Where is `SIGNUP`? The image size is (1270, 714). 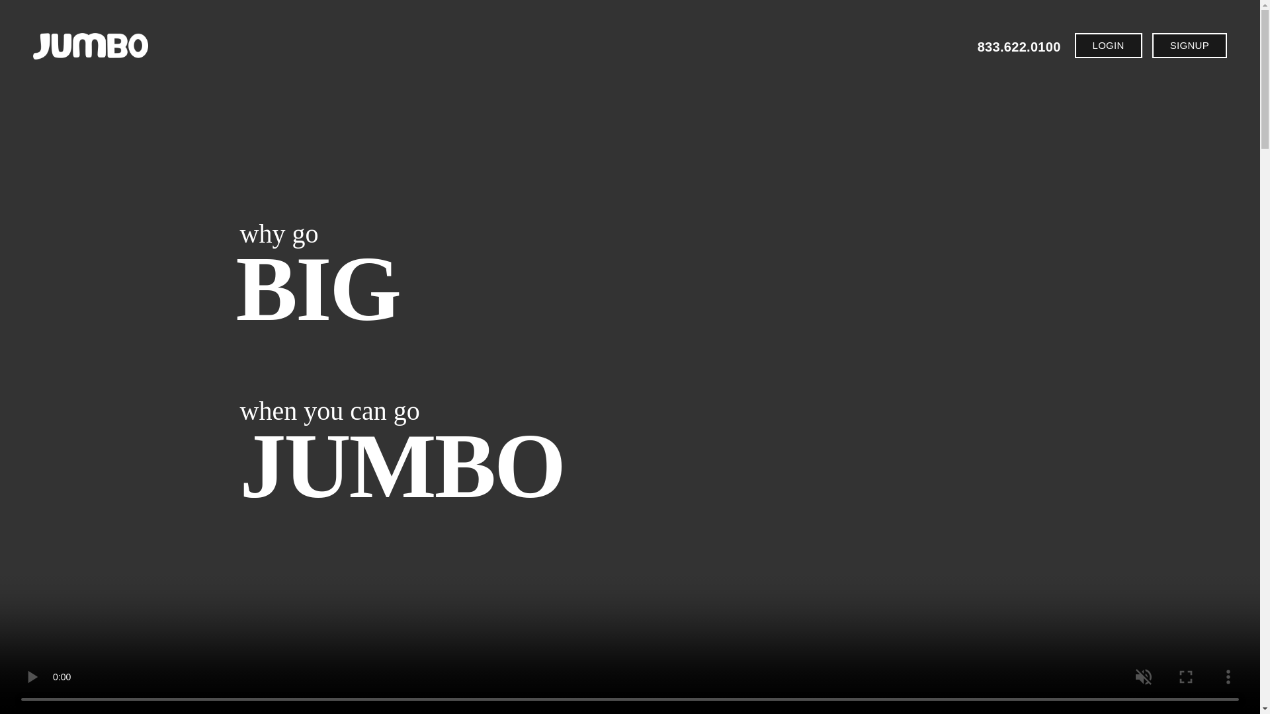 SIGNUP is located at coordinates (1189, 45).